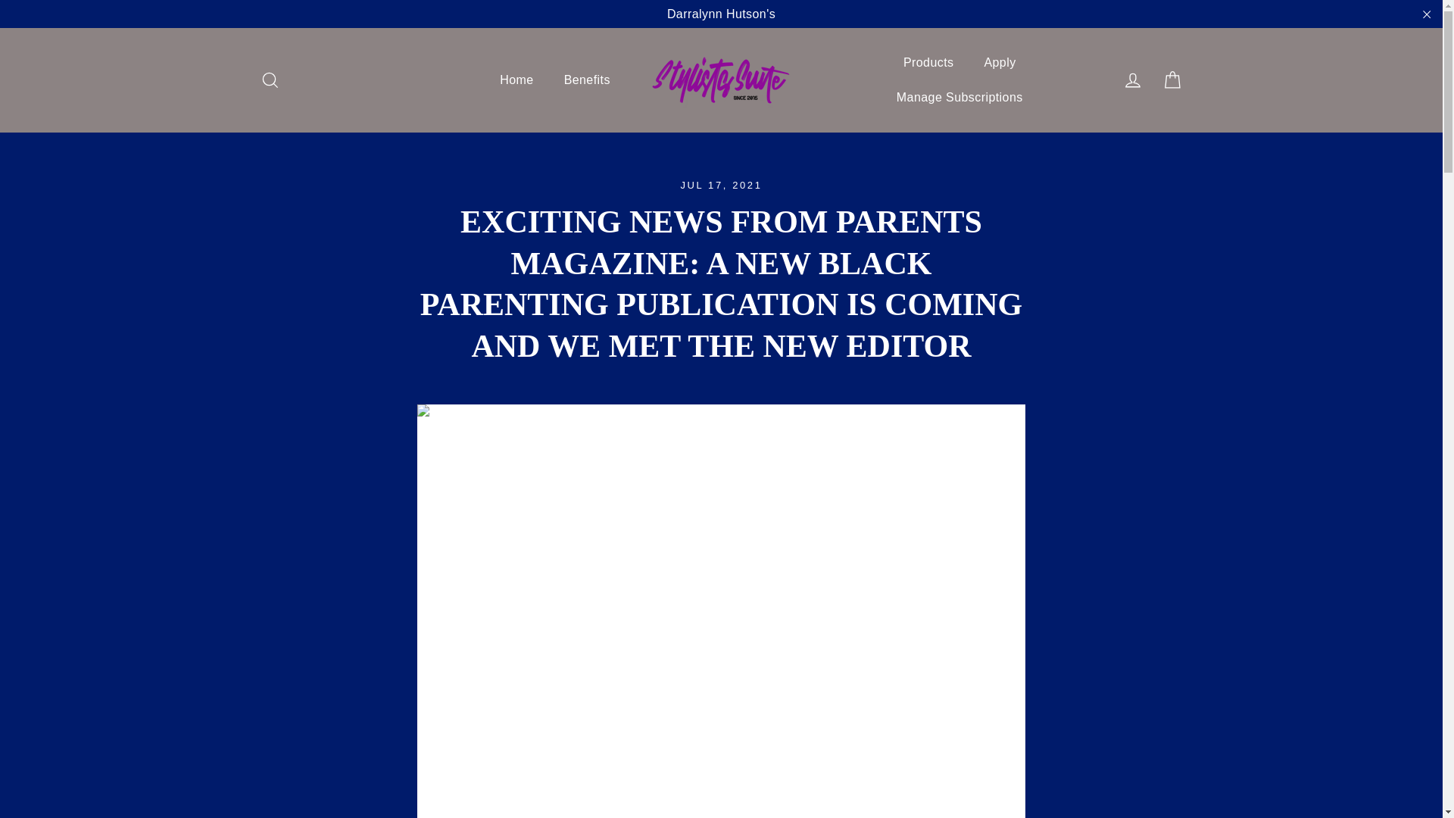  What do you see at coordinates (1000, 62) in the screenshot?
I see `Apply` at bounding box center [1000, 62].